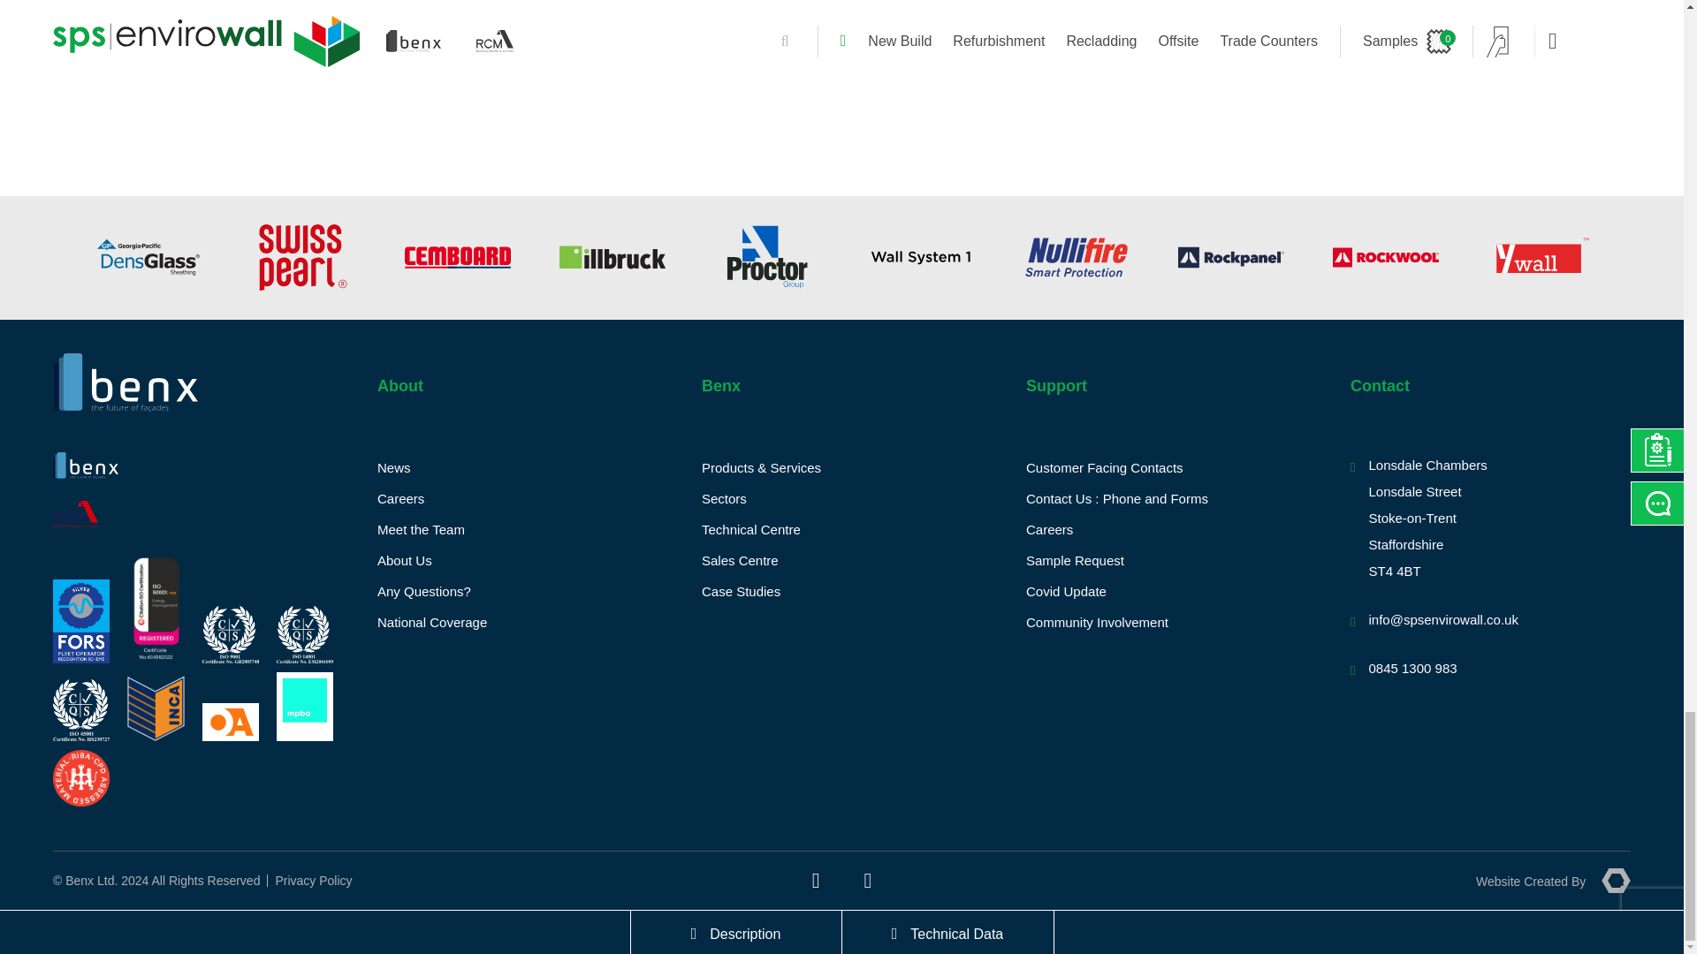 This screenshot has height=954, width=1697. Describe the element at coordinates (81, 710) in the screenshot. I see `ISO 45001` at that location.